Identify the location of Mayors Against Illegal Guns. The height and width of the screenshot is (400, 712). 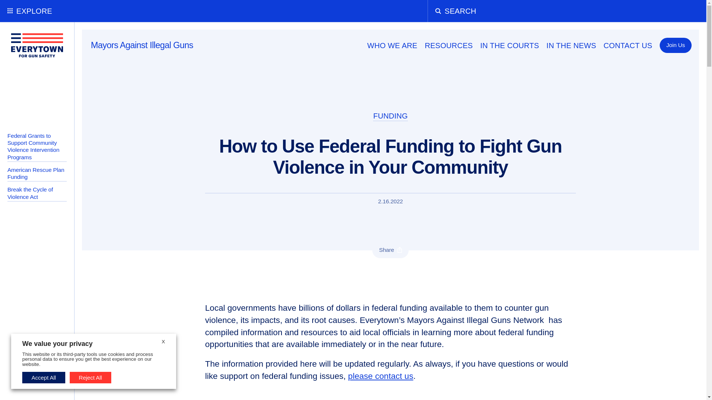
(142, 46).